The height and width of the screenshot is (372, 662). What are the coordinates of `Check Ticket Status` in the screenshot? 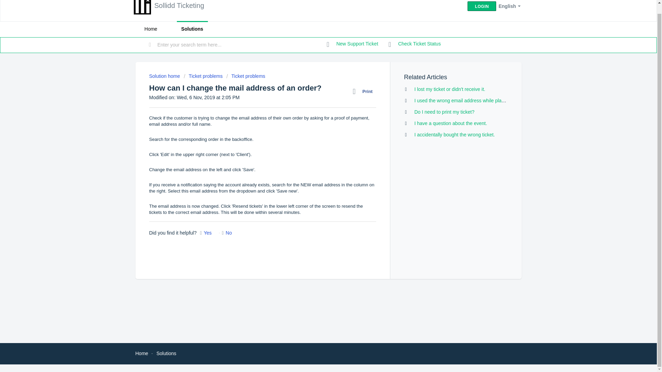 It's located at (414, 44).